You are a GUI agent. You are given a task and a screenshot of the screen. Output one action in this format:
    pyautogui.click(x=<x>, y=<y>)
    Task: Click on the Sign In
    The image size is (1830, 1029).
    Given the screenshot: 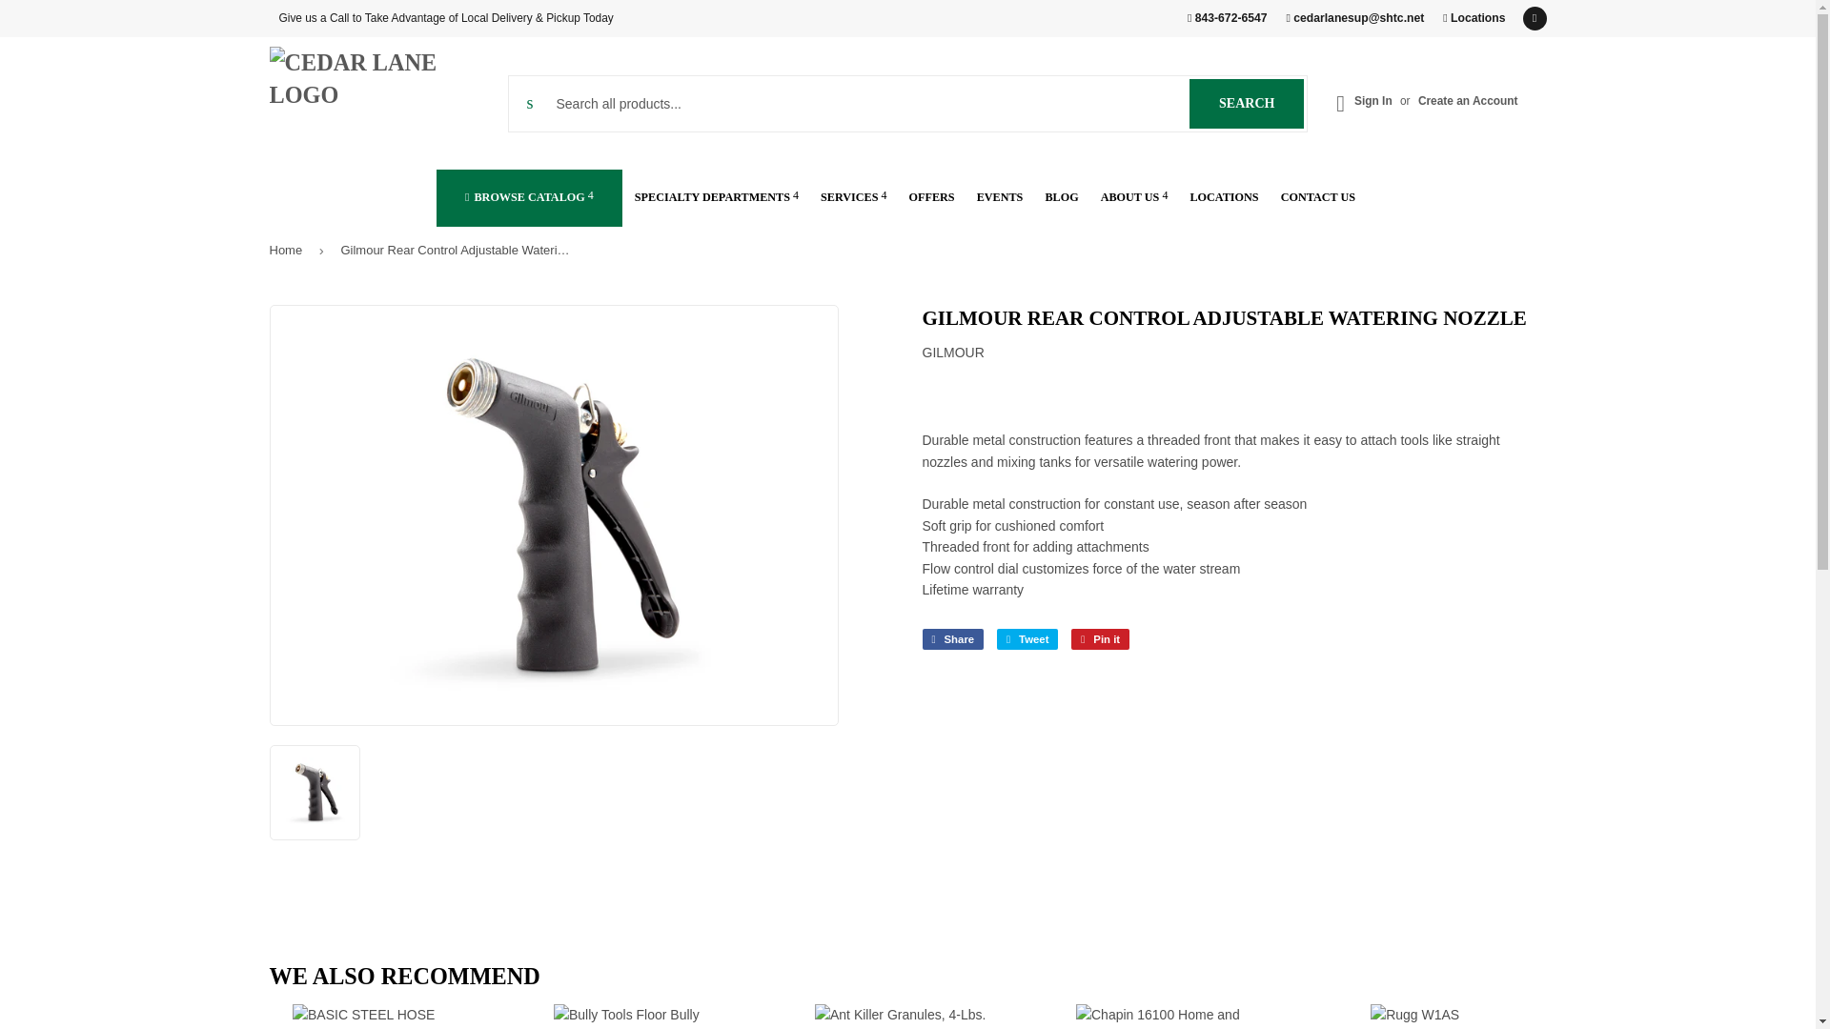 What is the action you would take?
    pyautogui.click(x=1372, y=101)
    